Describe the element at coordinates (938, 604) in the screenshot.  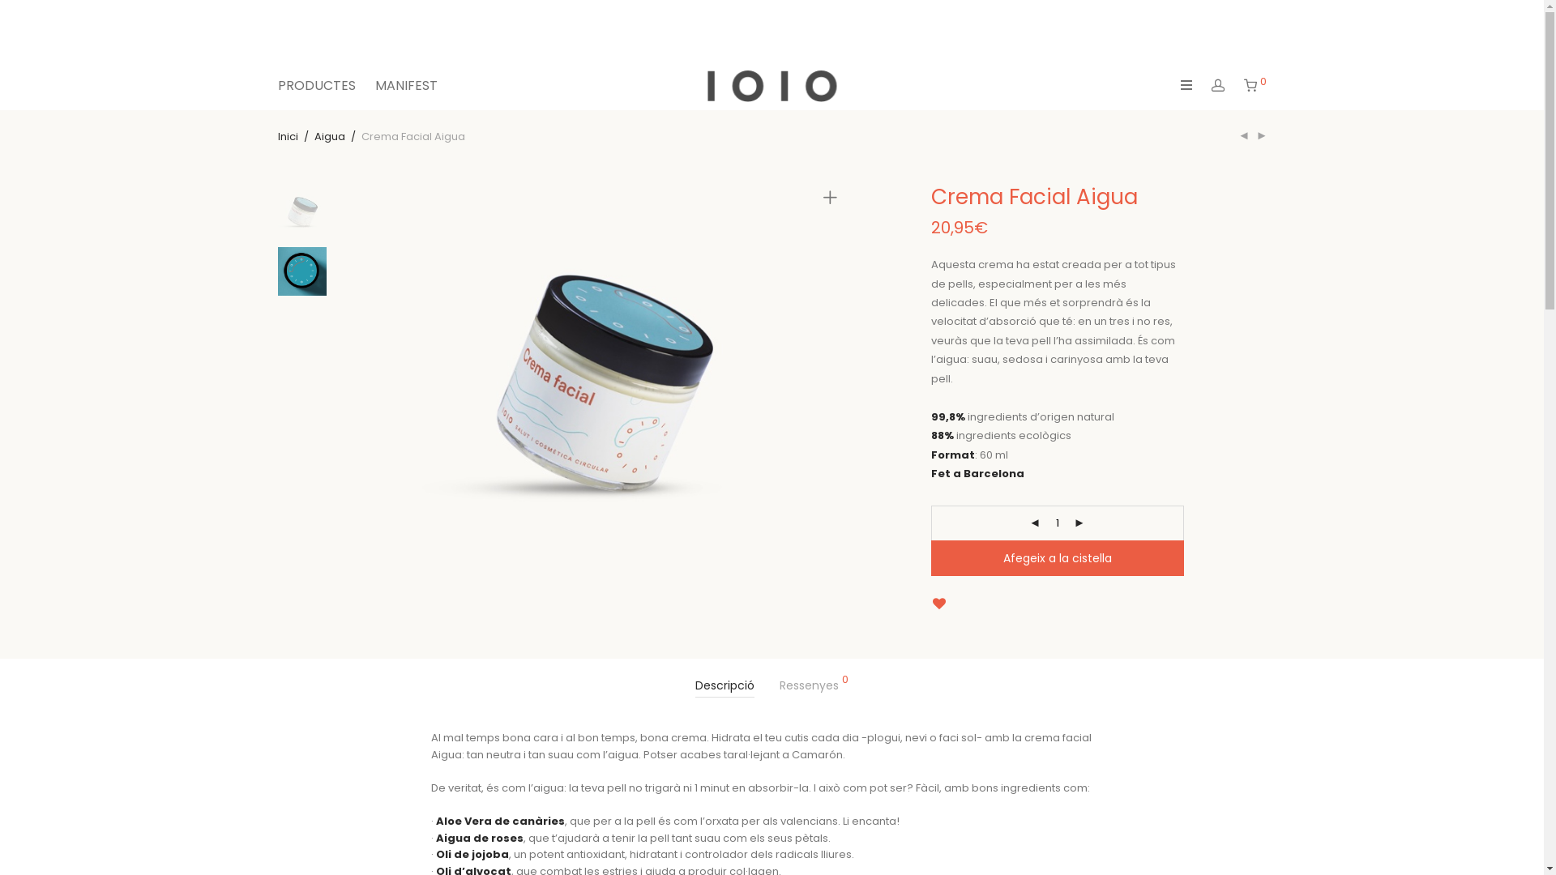
I see `Add to Wishlist` at that location.